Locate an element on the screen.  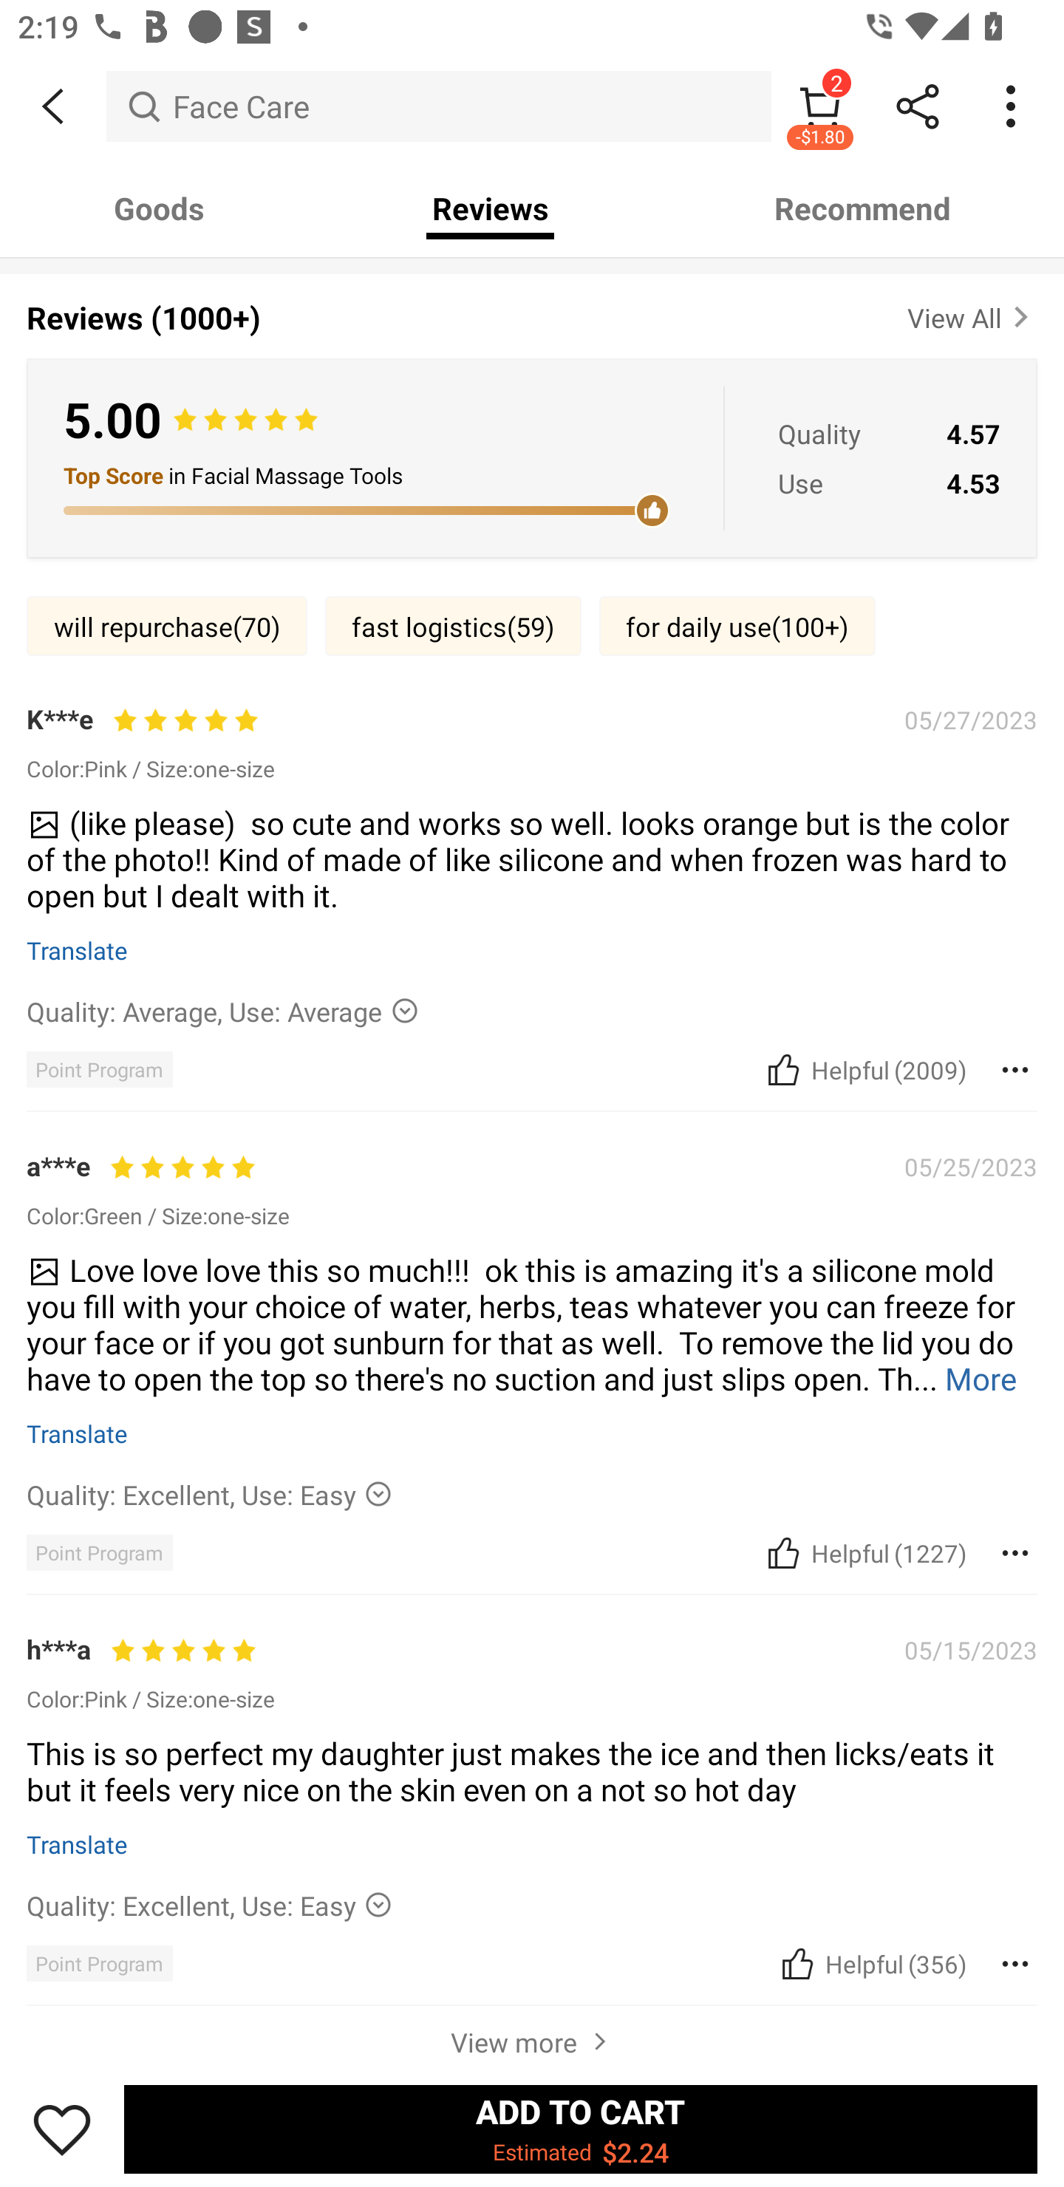
Recommend is located at coordinates (863, 208).